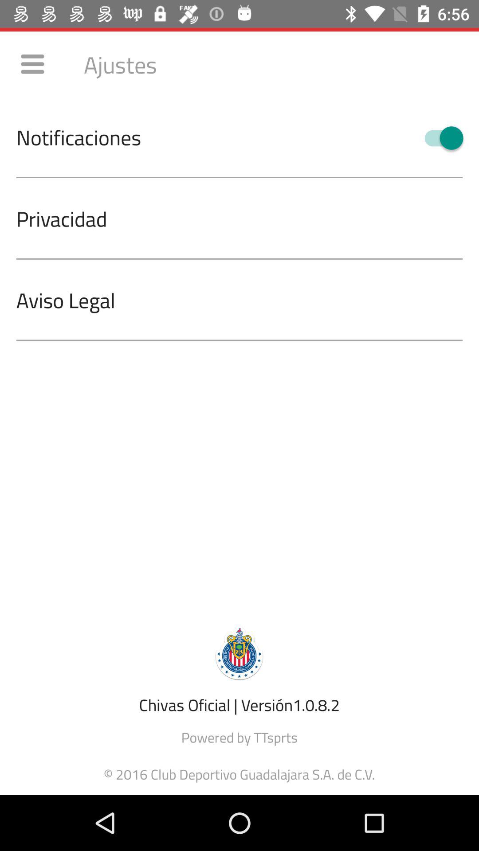 The image size is (479, 851). Describe the element at coordinates (247, 300) in the screenshot. I see `turn on the aviso legal item` at that location.